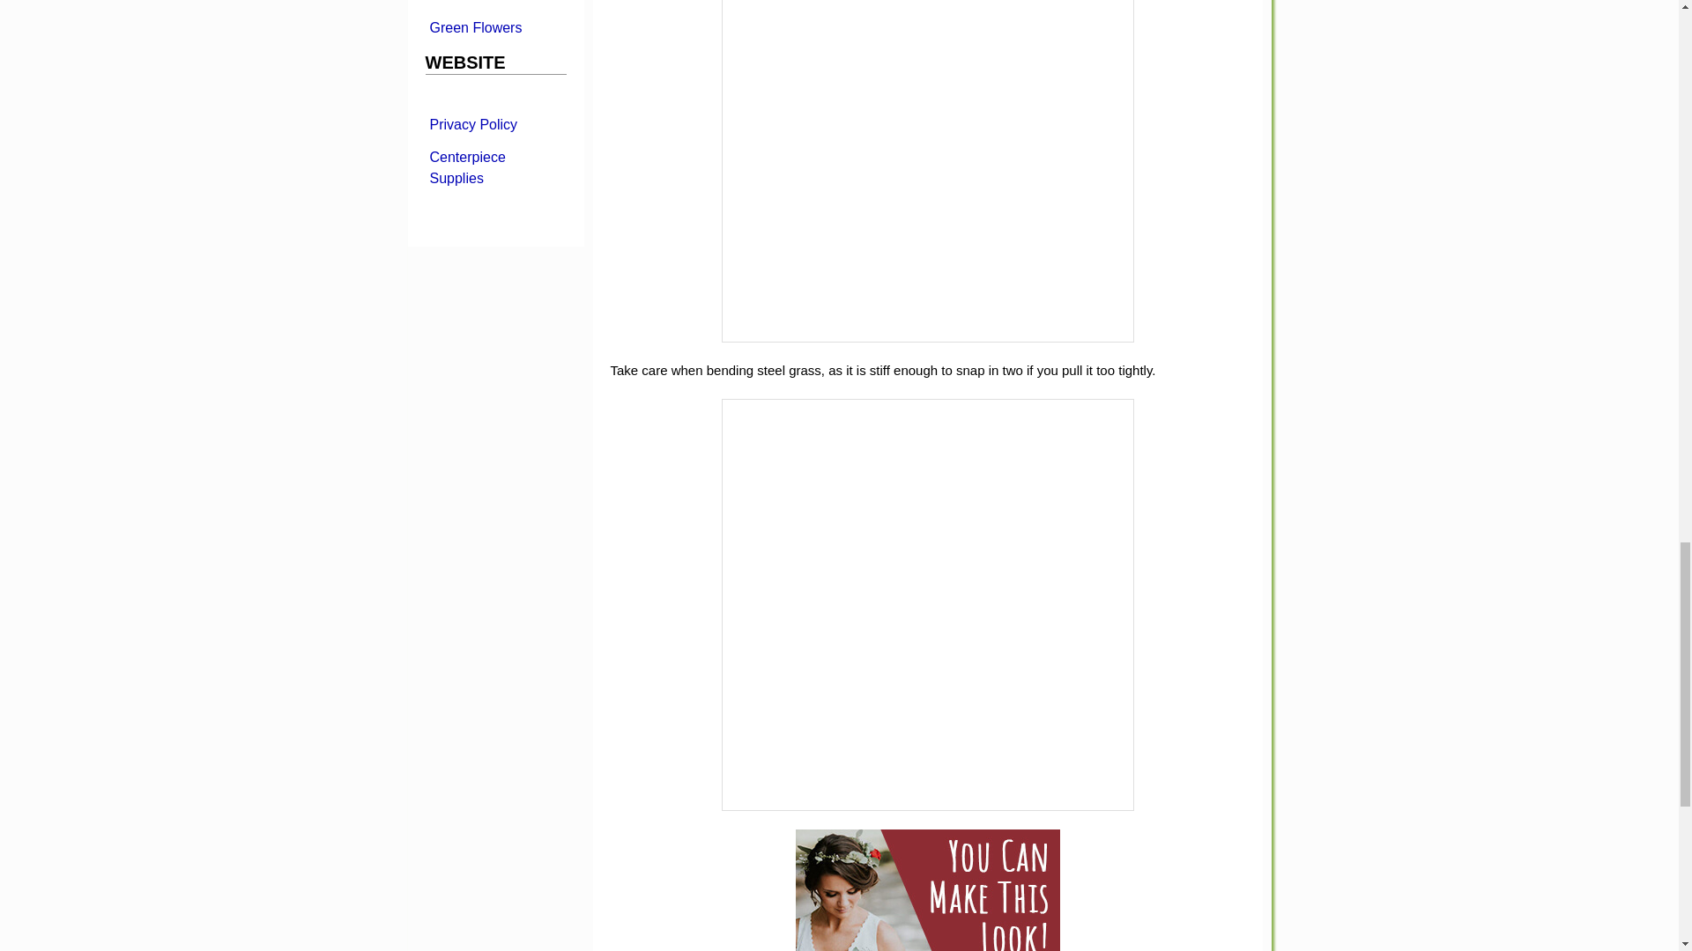 Image resolution: width=1692 pixels, height=951 pixels. Describe the element at coordinates (494, 26) in the screenshot. I see `Green Flowers` at that location.